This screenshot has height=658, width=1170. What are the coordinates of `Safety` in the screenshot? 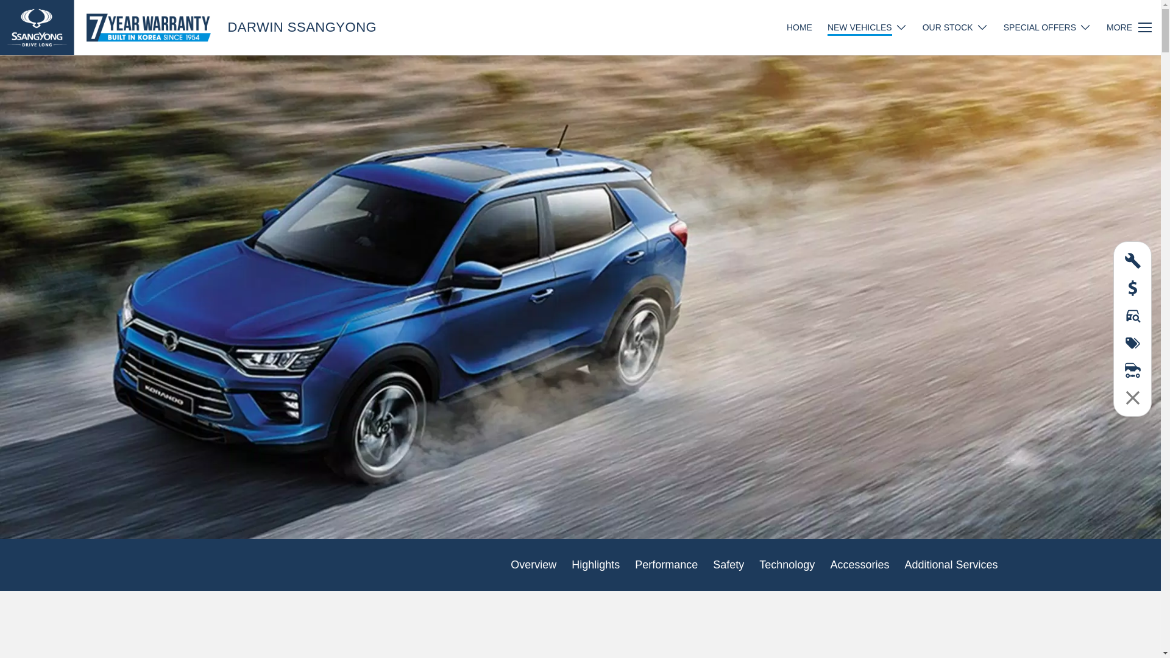 It's located at (729, 565).